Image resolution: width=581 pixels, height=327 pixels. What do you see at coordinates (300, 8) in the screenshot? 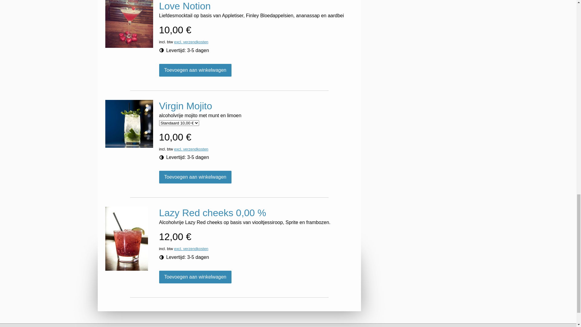
I see `Cocktails 2 Go` at bounding box center [300, 8].